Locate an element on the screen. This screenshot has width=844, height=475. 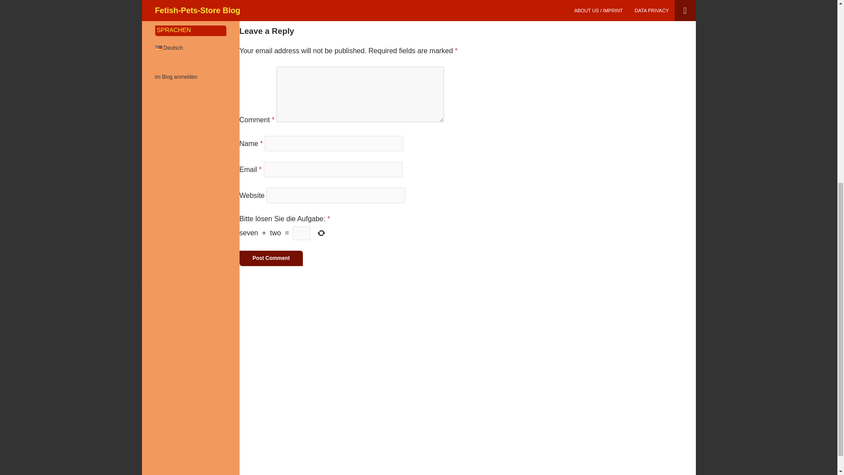
Fetish-Pets-Store is located at coordinates (165, 455).